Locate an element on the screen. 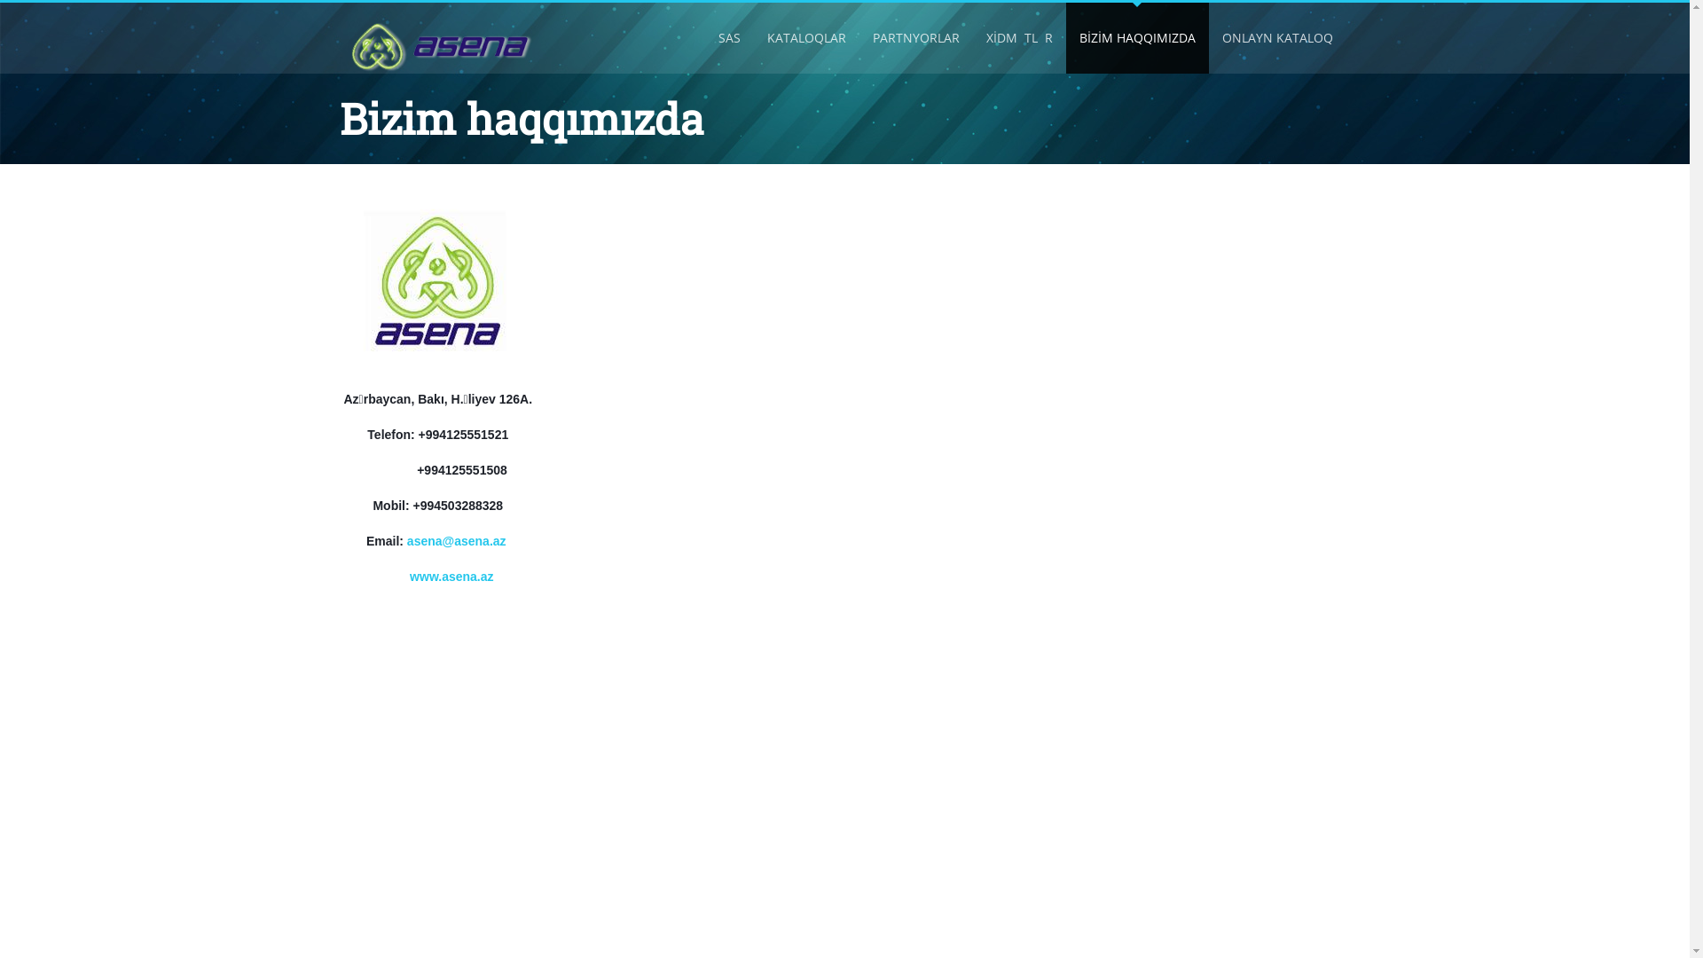 Image resolution: width=1703 pixels, height=958 pixels. Asena is located at coordinates (442, 47).